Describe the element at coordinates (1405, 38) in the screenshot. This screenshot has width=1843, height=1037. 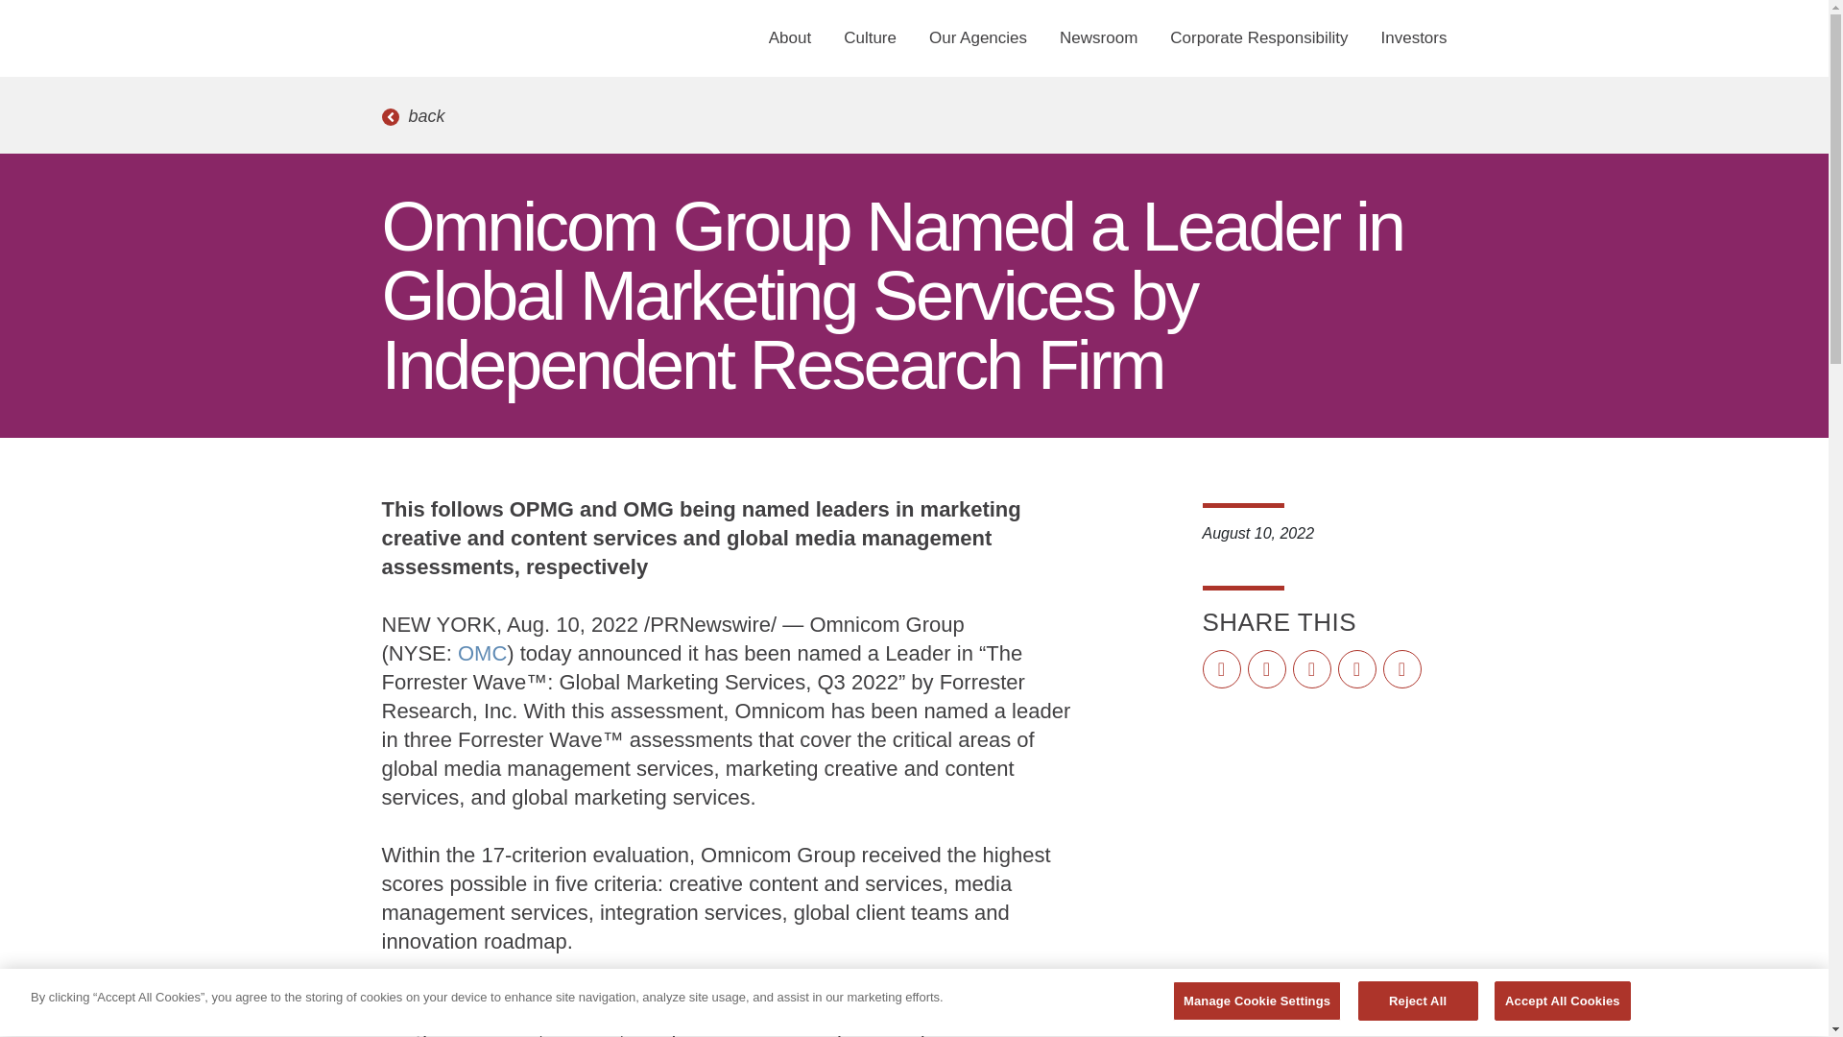
I see `Investors` at that location.